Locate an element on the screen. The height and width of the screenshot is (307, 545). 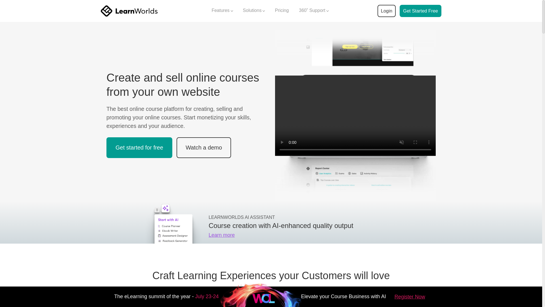
Start your demo with LearnWorlds is located at coordinates (420, 11).